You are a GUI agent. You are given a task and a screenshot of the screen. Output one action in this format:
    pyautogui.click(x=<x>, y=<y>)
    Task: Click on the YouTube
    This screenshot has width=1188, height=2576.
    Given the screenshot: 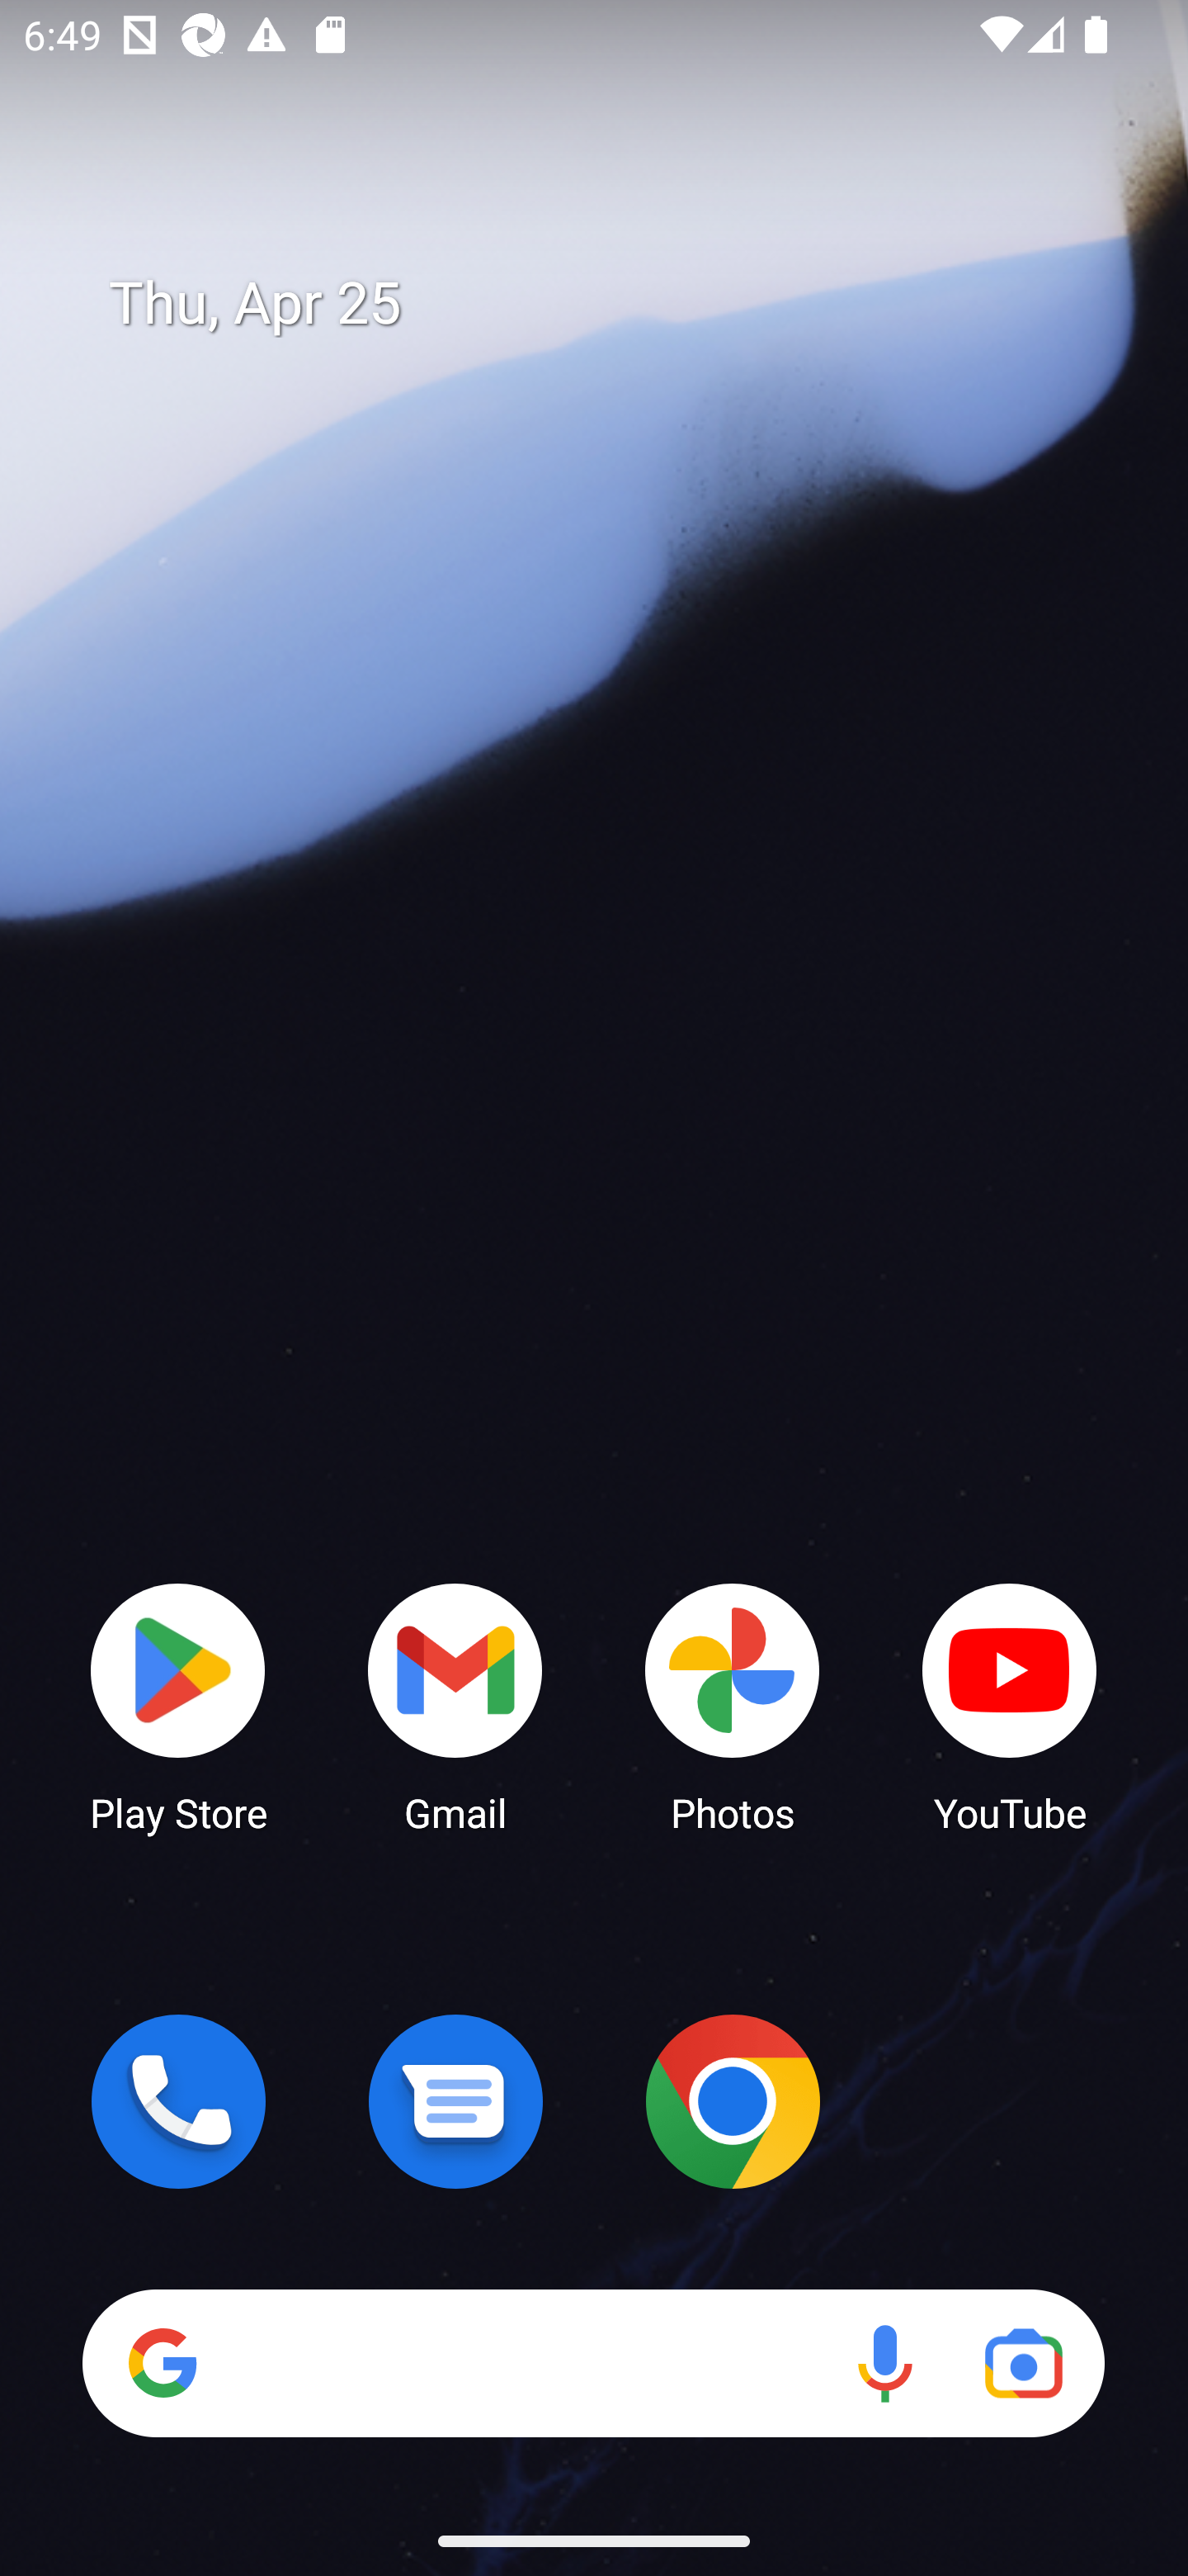 What is the action you would take?
    pyautogui.click(x=1010, y=1706)
    